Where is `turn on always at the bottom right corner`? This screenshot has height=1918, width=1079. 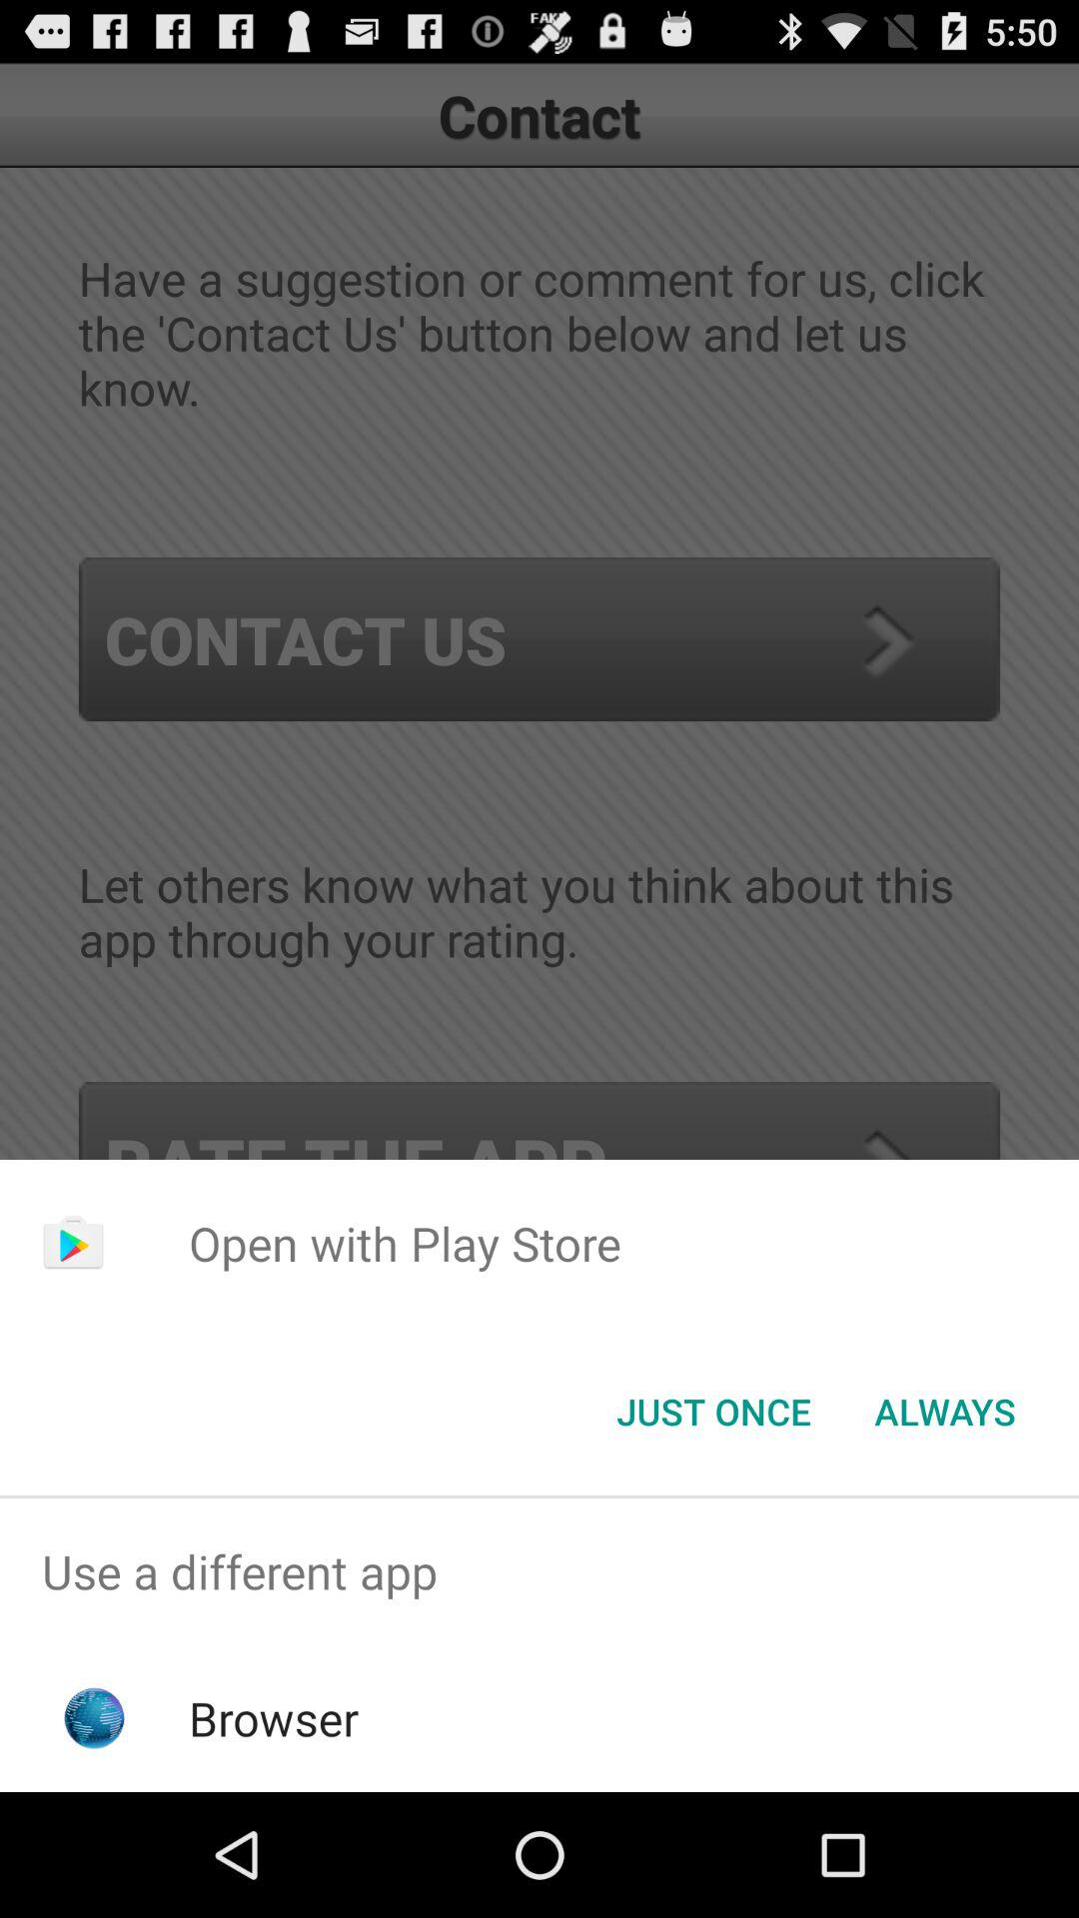
turn on always at the bottom right corner is located at coordinates (945, 1412).